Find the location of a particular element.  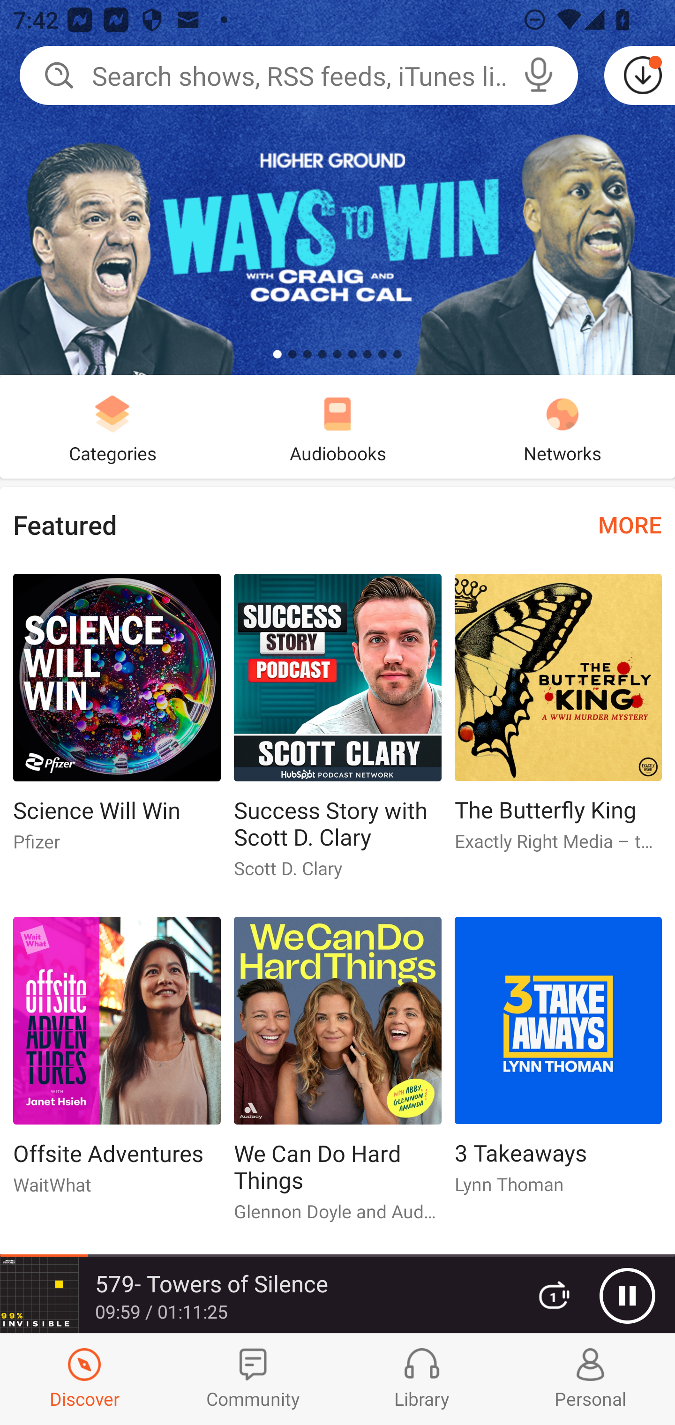

Audiobooks is located at coordinates (337, 427).